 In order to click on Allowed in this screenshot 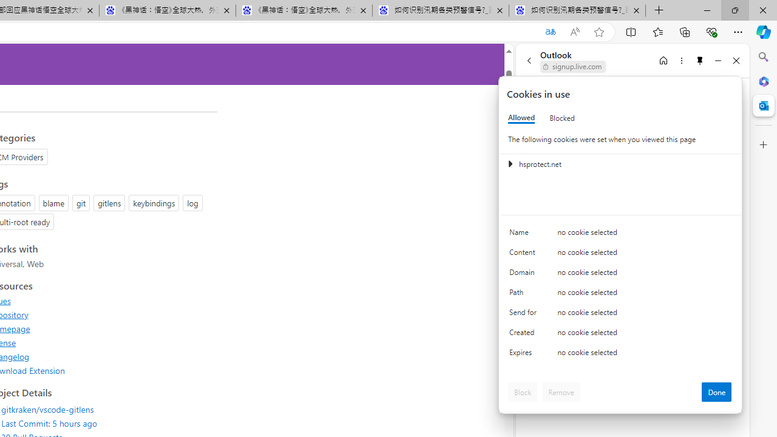, I will do `click(521, 118)`.